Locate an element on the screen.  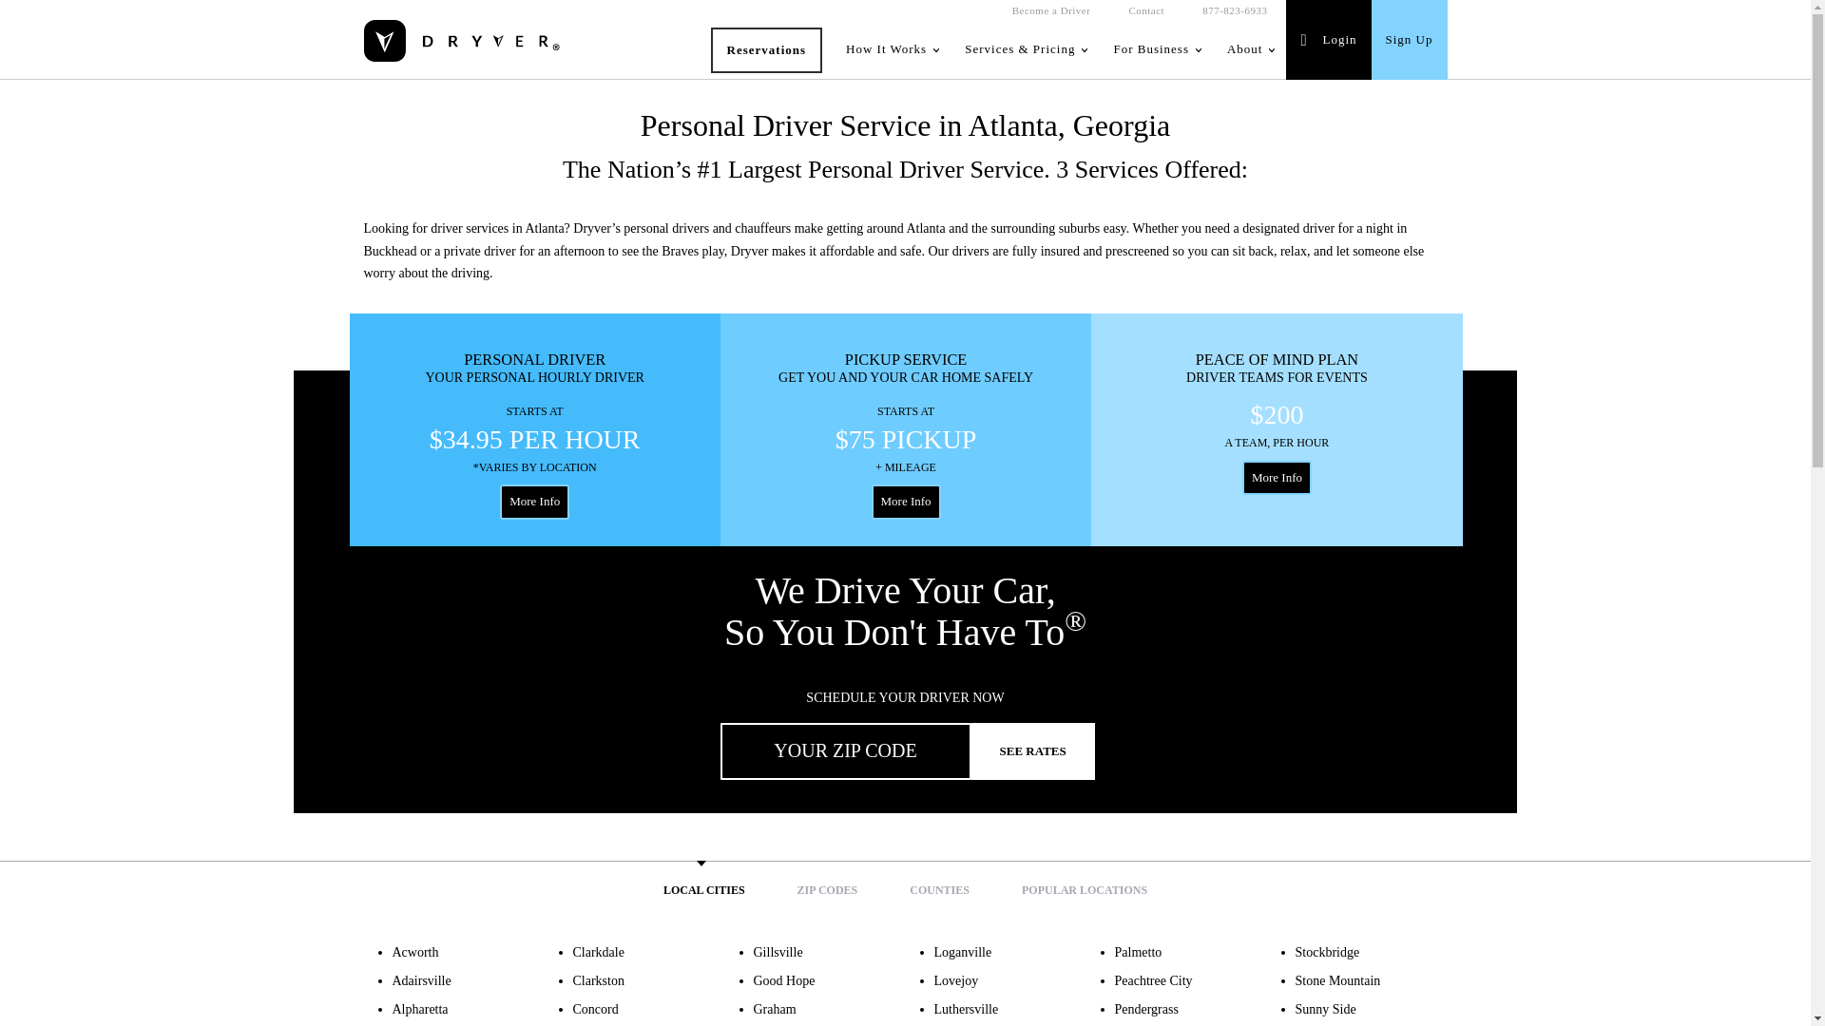
POPULAR LOCATIONS is located at coordinates (1085, 889).